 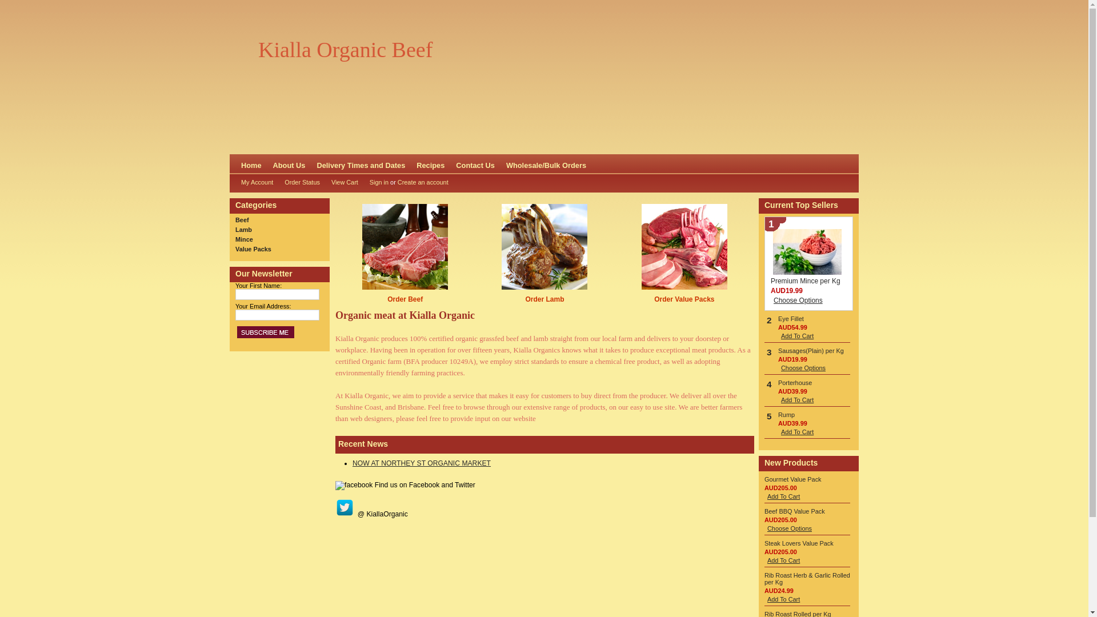 What do you see at coordinates (245, 239) in the screenshot?
I see `Mince` at bounding box center [245, 239].